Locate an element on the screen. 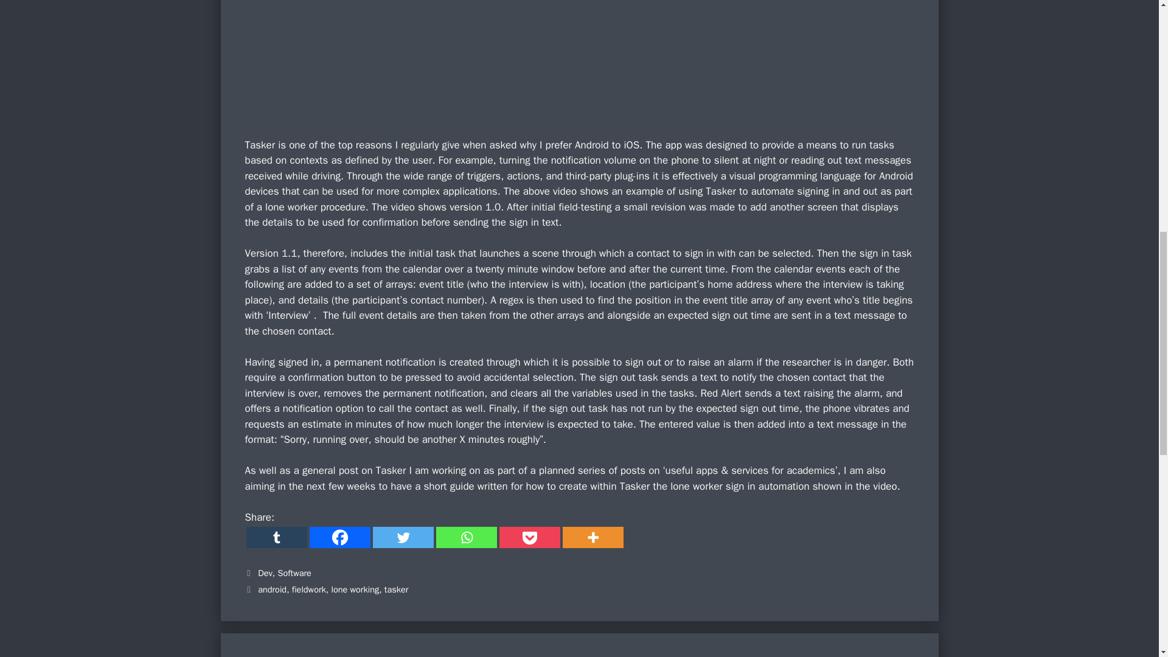  android is located at coordinates (272, 589).